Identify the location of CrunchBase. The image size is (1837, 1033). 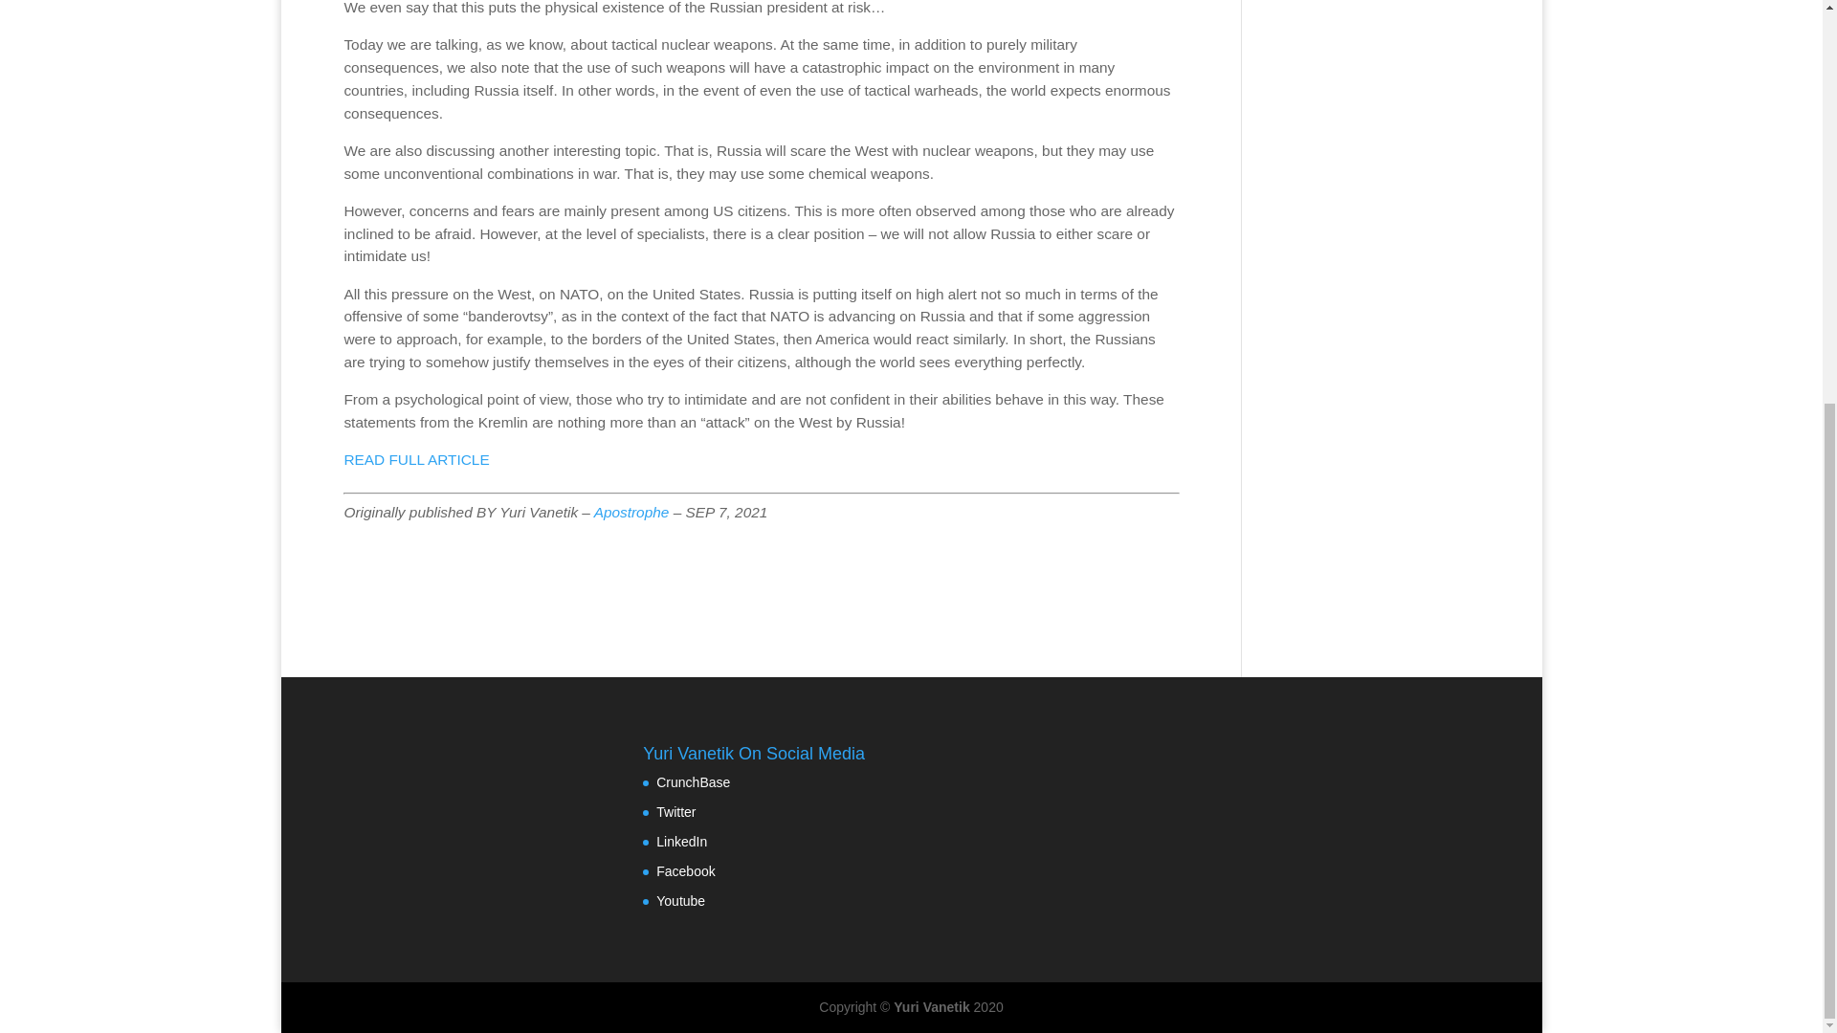
(693, 782).